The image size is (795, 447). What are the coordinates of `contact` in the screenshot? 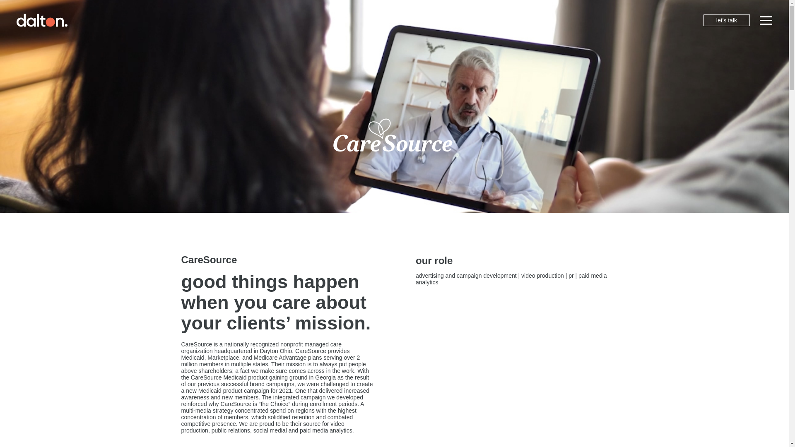 It's located at (229, 215).